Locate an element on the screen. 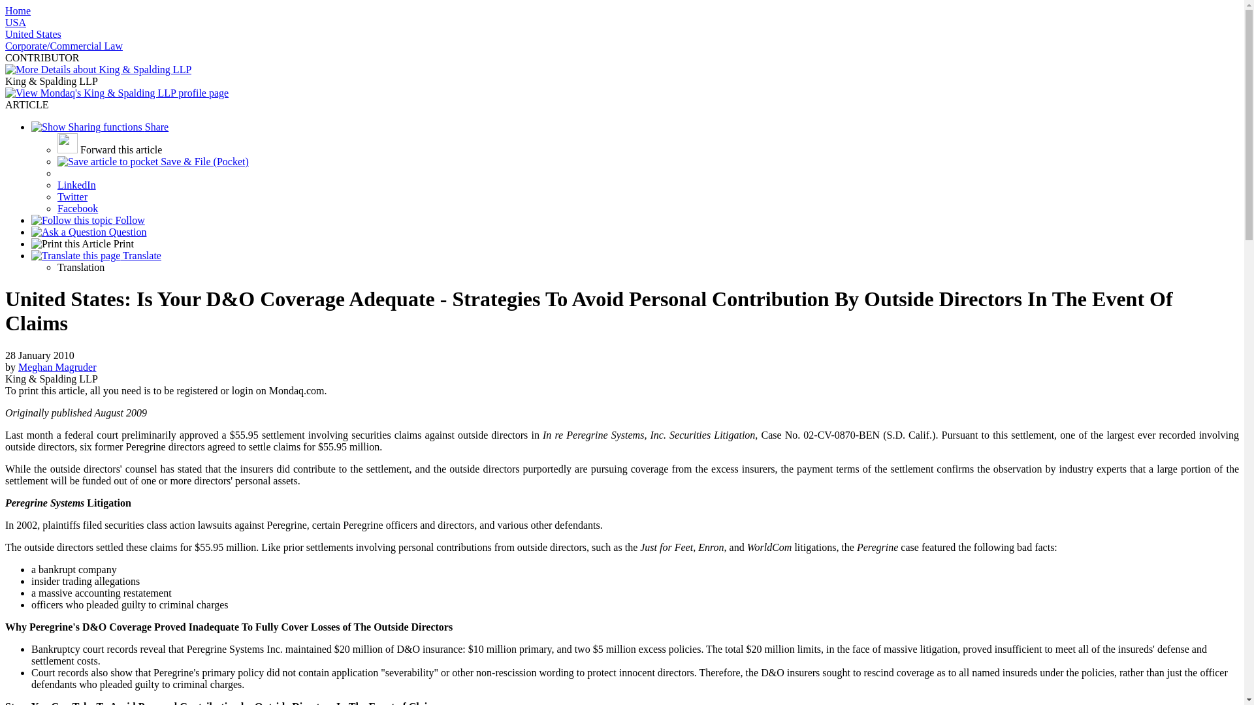 This screenshot has height=705, width=1254. View this authors biography on their website is located at coordinates (57, 367).